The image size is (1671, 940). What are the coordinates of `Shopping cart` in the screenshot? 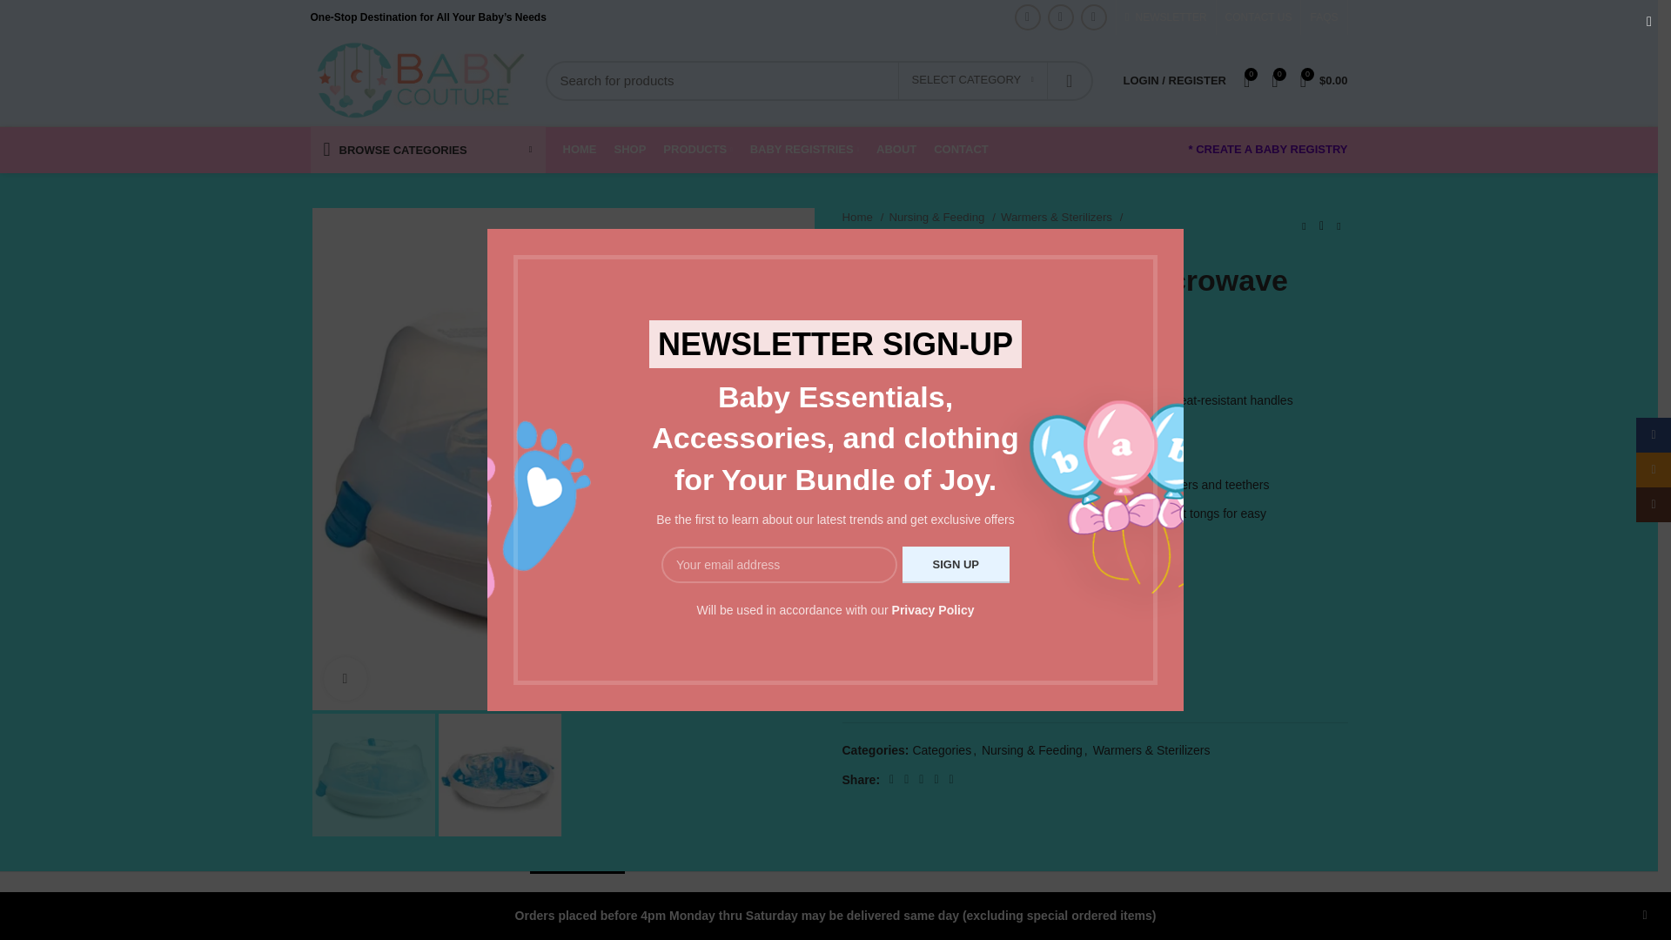 It's located at (1325, 80).